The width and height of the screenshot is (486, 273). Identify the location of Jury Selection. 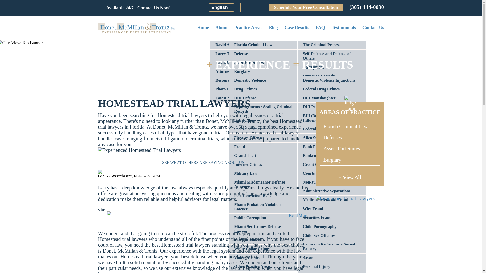
(332, 94).